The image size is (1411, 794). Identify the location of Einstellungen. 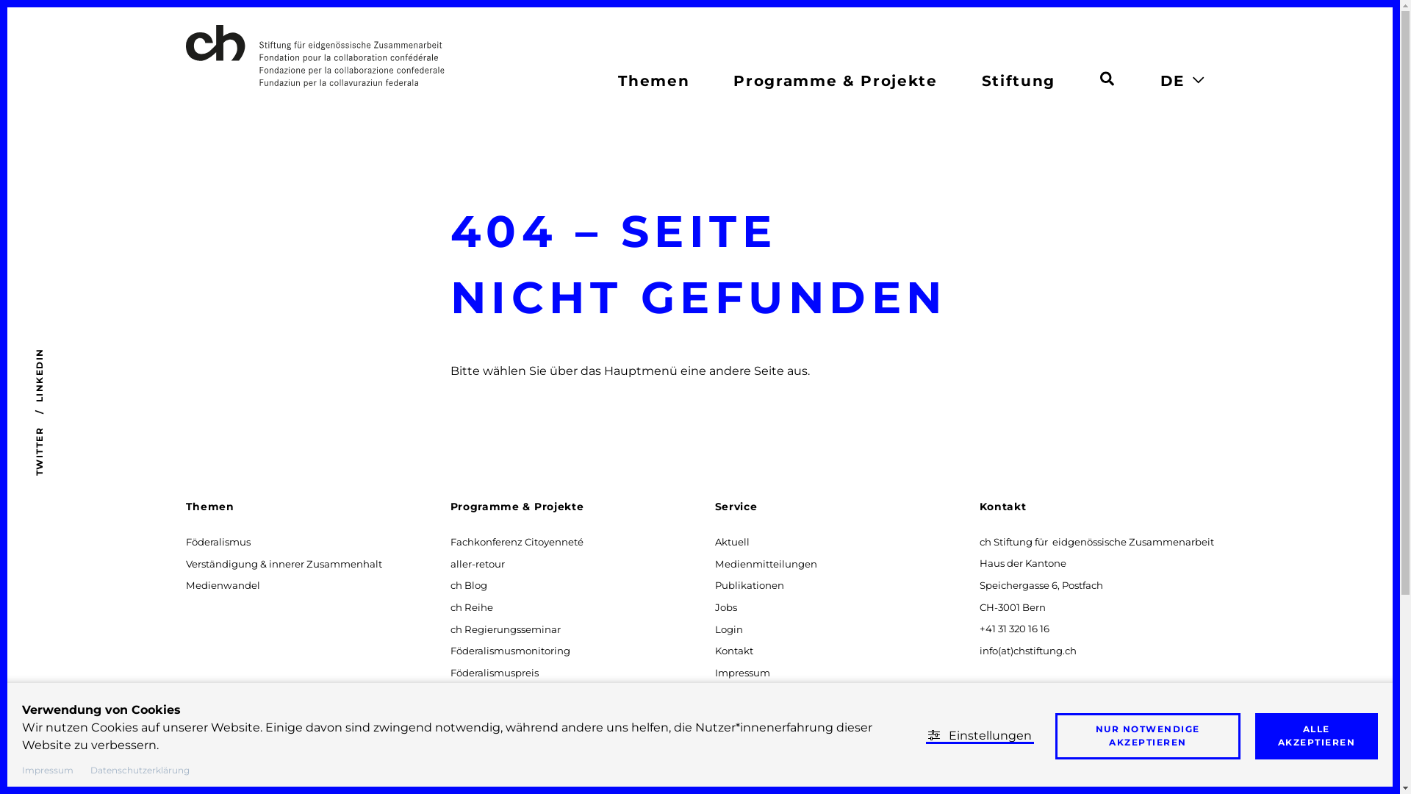
(980, 735).